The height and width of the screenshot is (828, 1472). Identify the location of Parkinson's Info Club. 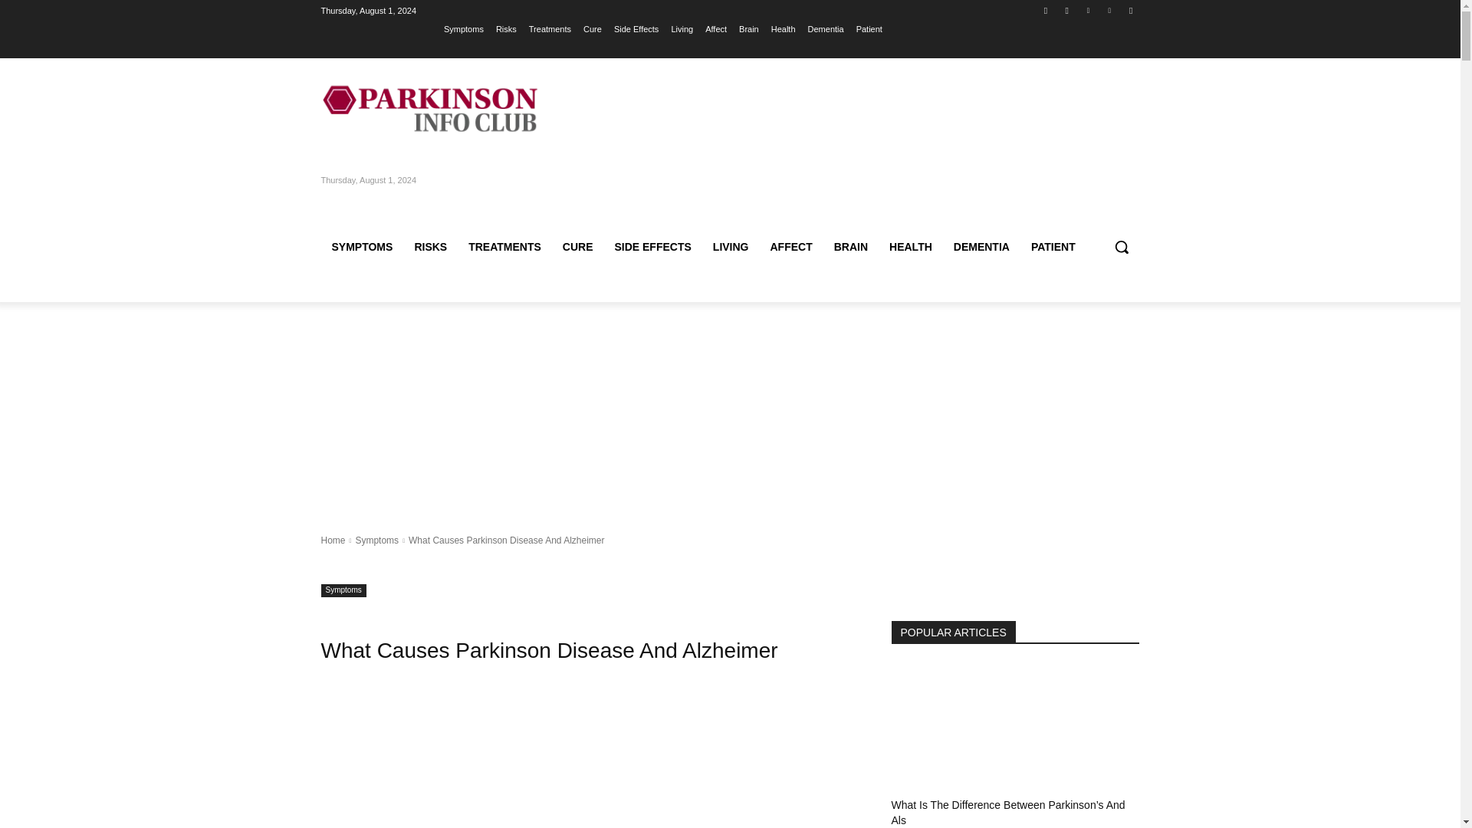
(430, 109).